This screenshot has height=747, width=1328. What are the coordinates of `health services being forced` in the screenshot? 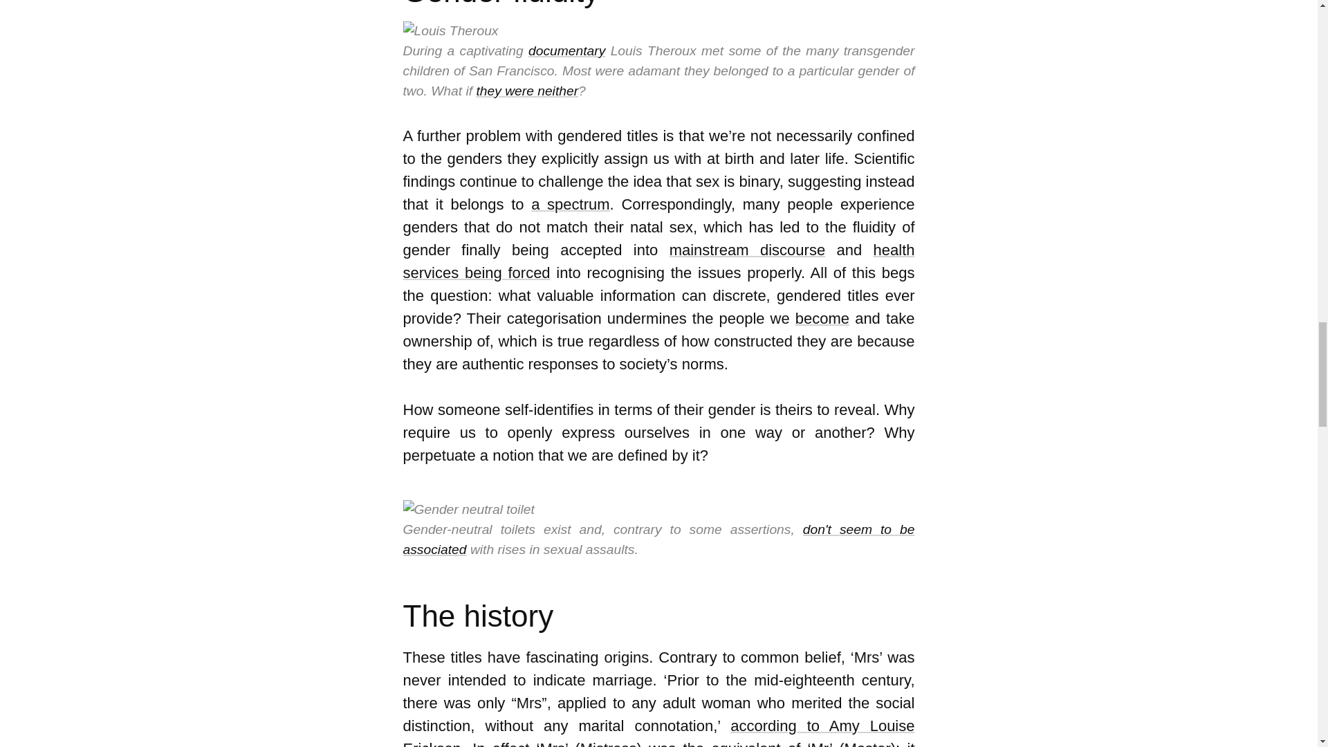 It's located at (658, 261).